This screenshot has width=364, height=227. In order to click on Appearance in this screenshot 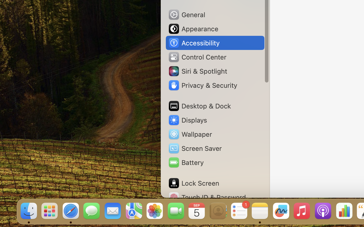, I will do `click(193, 29)`.